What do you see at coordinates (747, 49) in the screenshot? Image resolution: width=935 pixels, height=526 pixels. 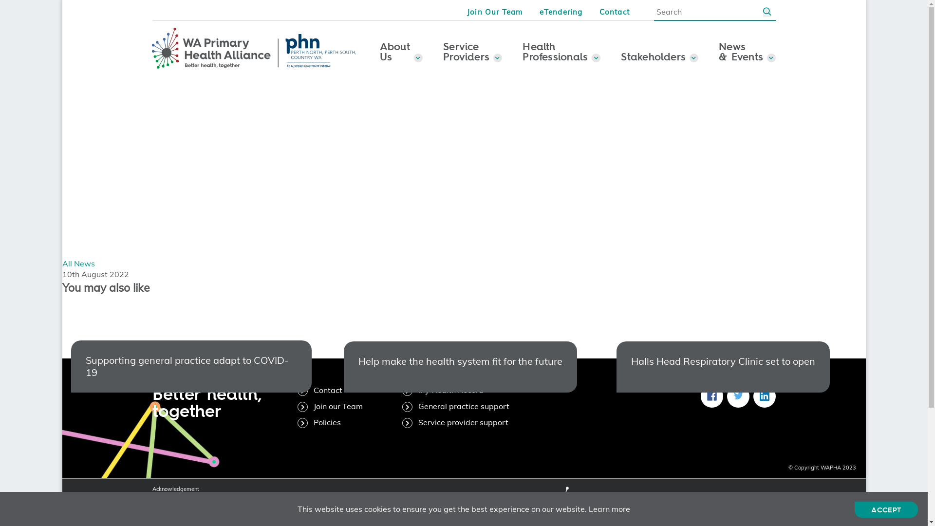 I see `News
& Events` at bounding box center [747, 49].